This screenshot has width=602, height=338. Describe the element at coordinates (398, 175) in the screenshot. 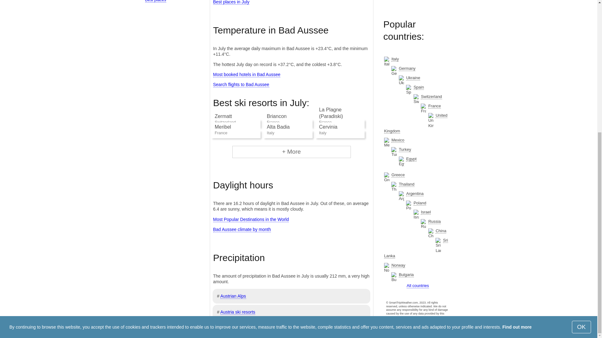

I see `Greece` at that location.